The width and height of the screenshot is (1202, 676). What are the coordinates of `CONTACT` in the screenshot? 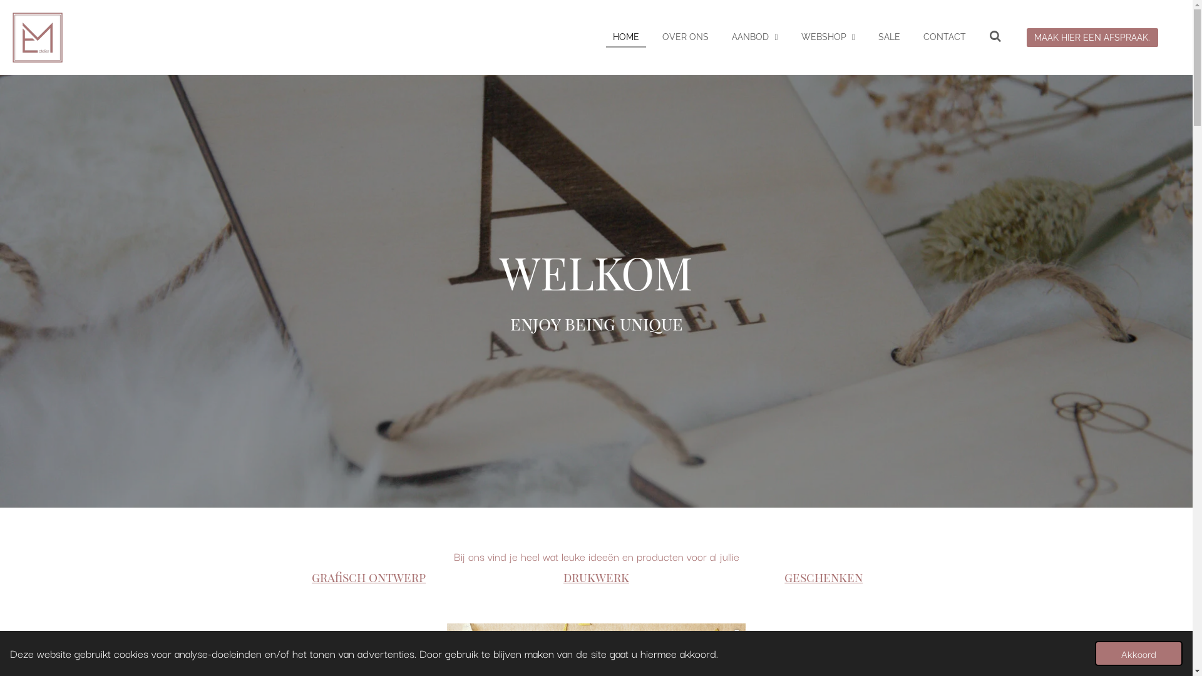 It's located at (945, 38).